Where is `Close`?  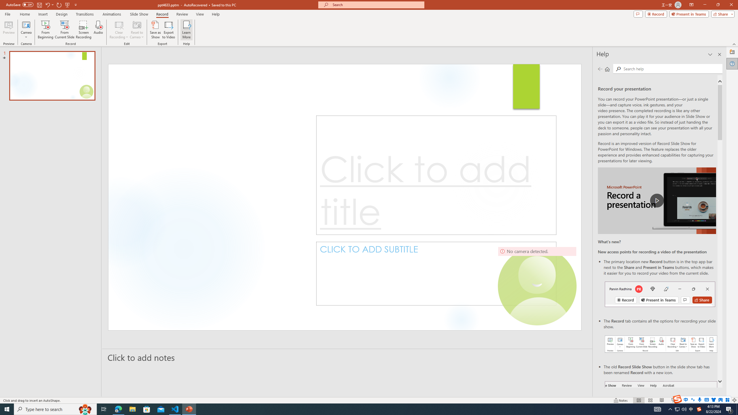 Close is located at coordinates (731, 5).